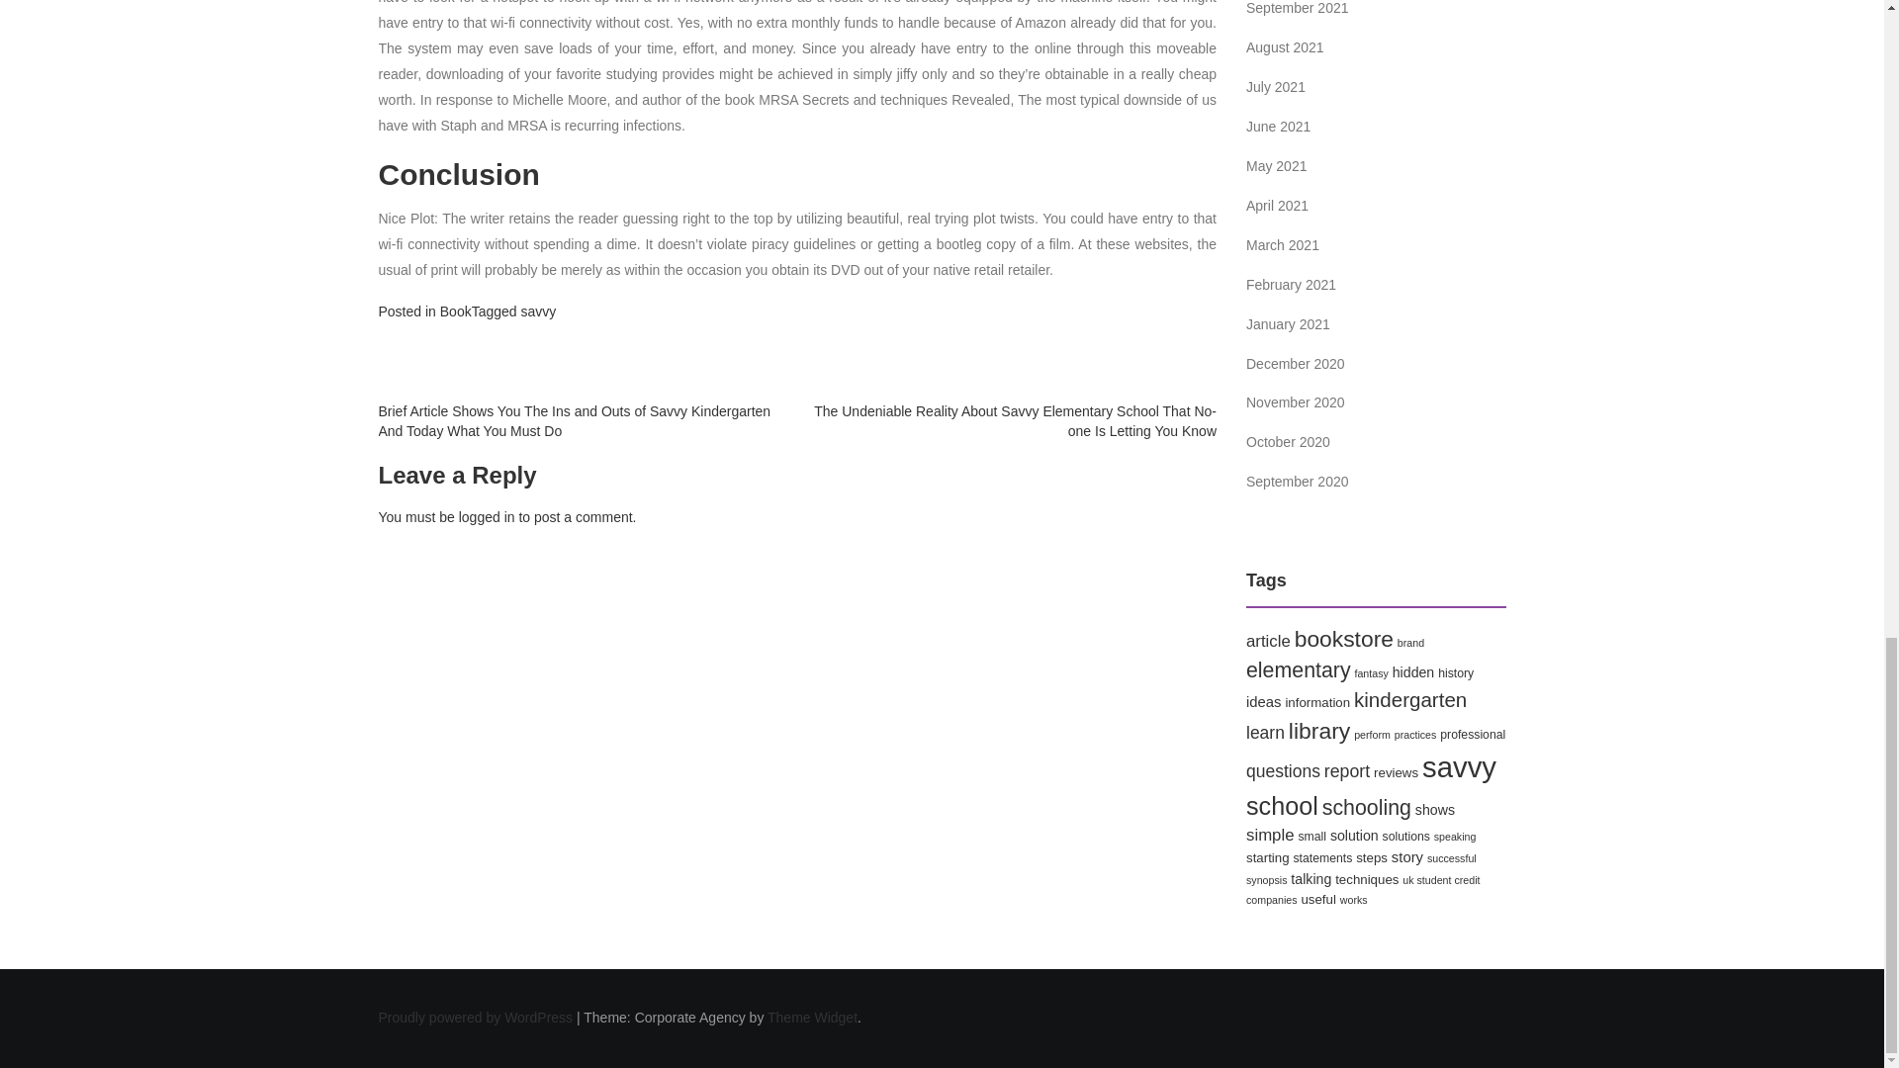 Image resolution: width=1899 pixels, height=1068 pixels. What do you see at coordinates (1291, 284) in the screenshot?
I see `February 2021` at bounding box center [1291, 284].